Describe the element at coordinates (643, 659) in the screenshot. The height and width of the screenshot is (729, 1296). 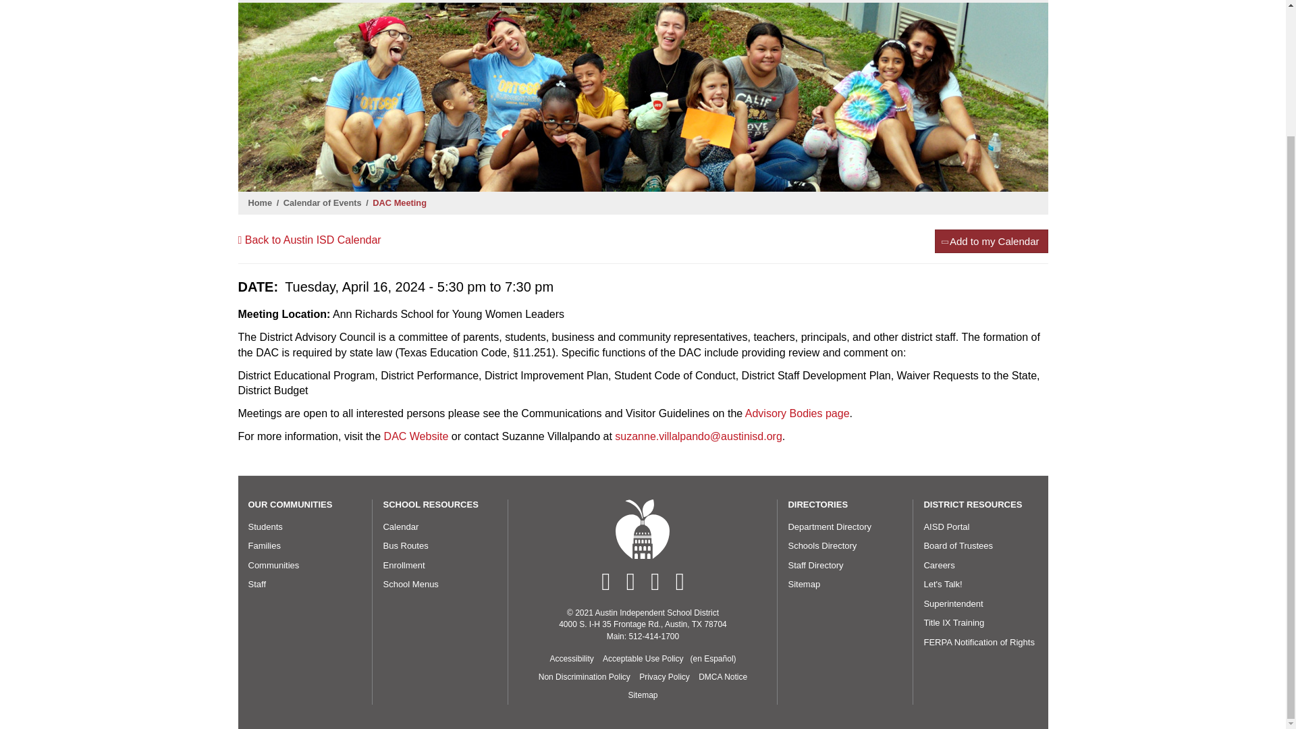
I see `Download PDF` at that location.